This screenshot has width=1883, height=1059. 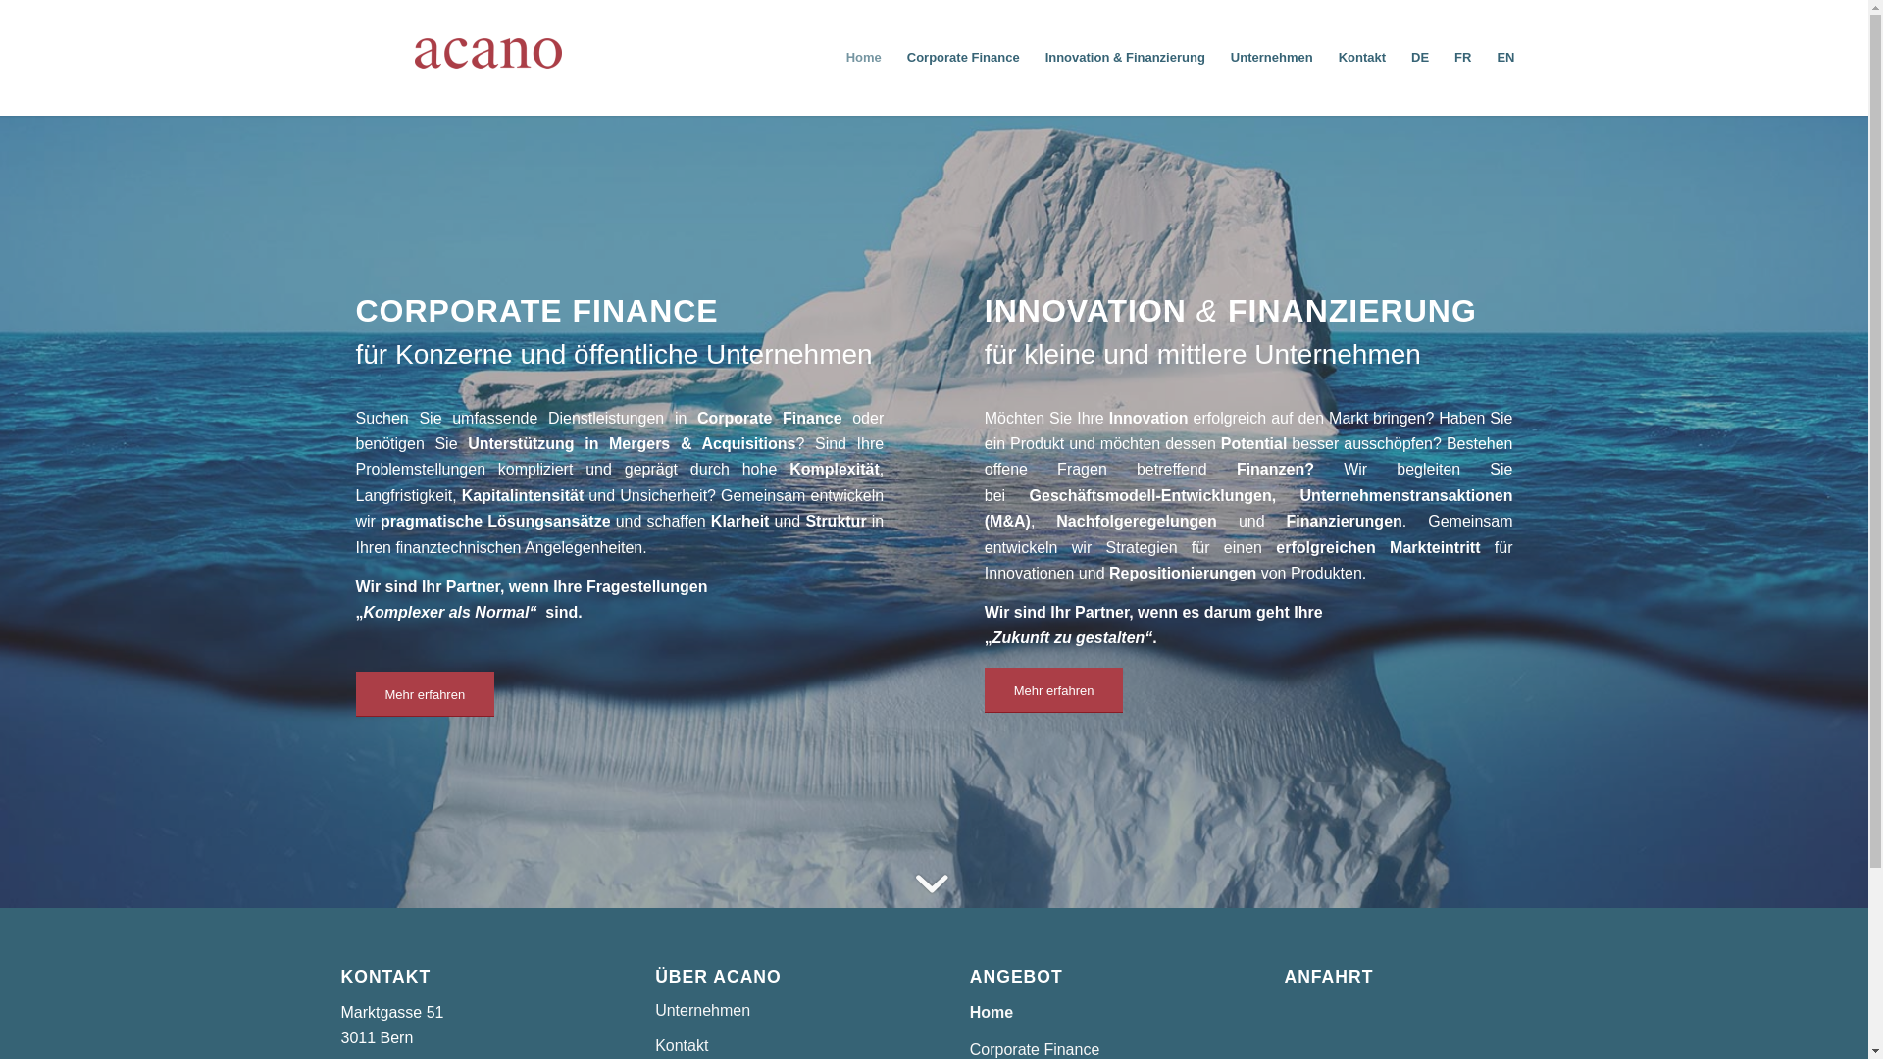 What do you see at coordinates (1126, 58) in the screenshot?
I see `Innovation & Finanzierung` at bounding box center [1126, 58].